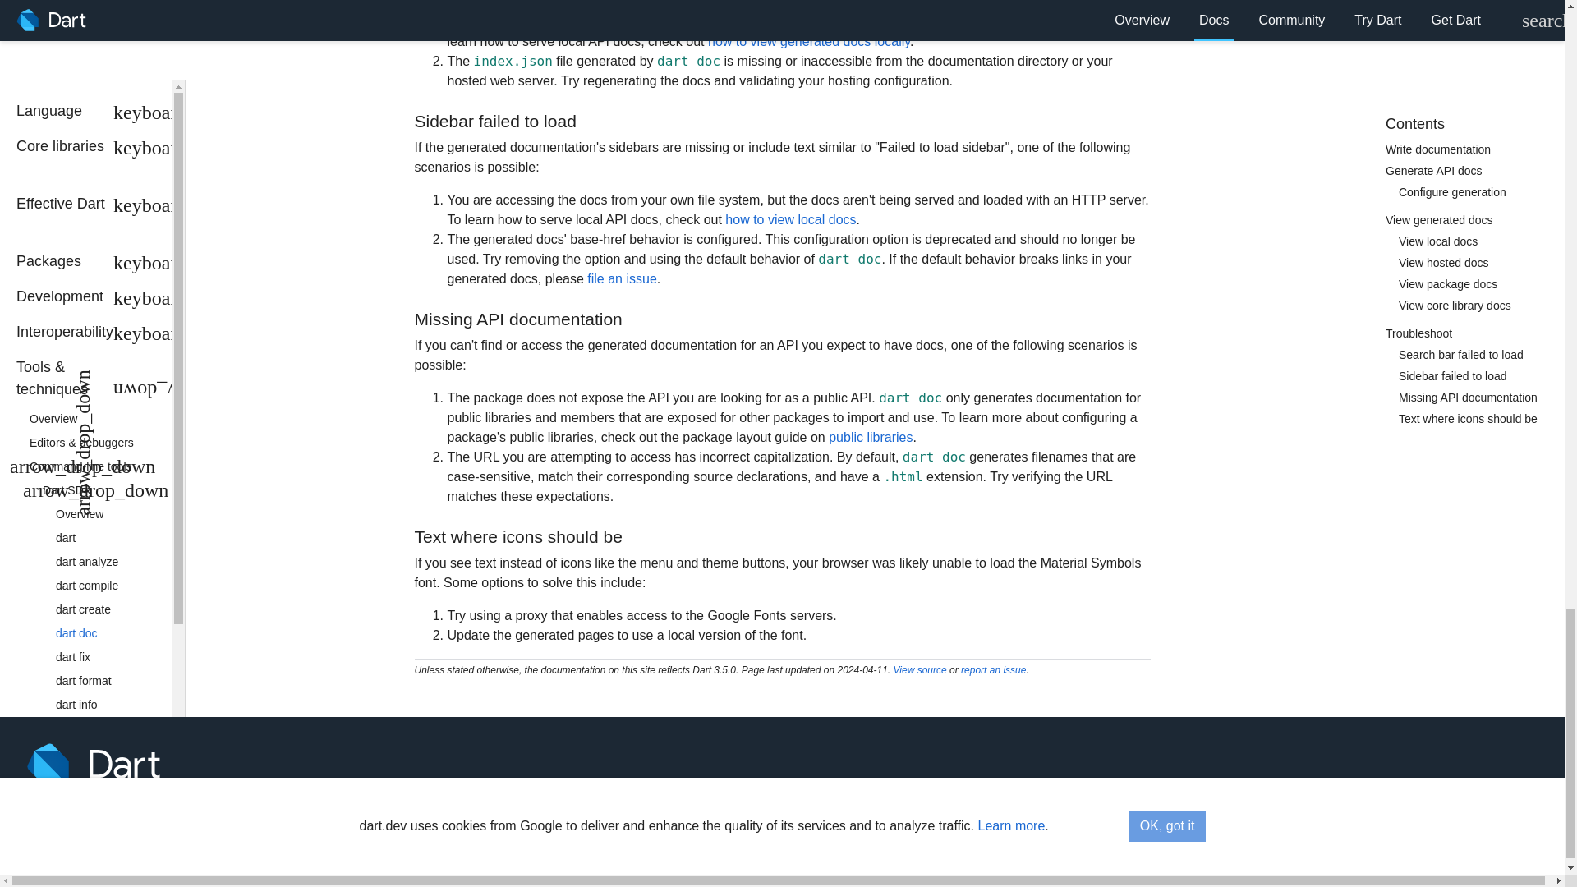 The image size is (1577, 887). I want to click on Report an issue with this page, so click(993, 669).